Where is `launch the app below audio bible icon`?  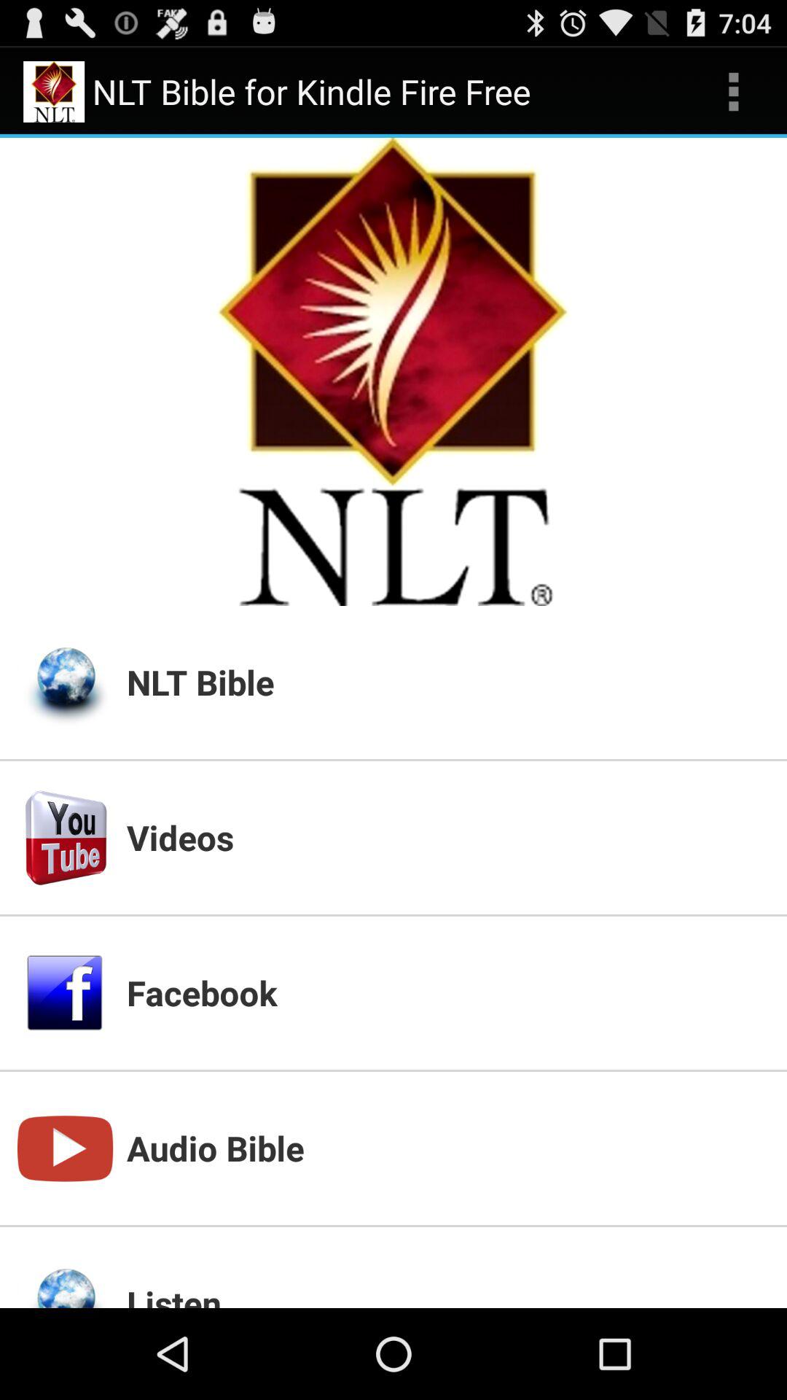 launch the app below audio bible icon is located at coordinates (448, 1294).